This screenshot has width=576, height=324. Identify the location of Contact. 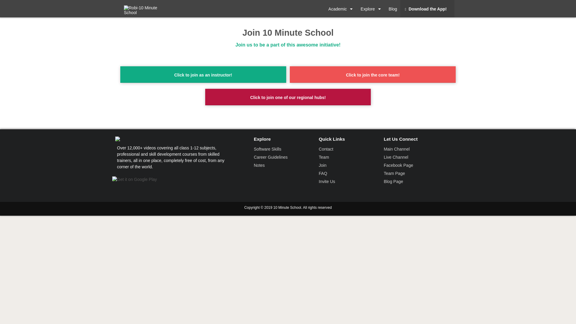
(326, 149).